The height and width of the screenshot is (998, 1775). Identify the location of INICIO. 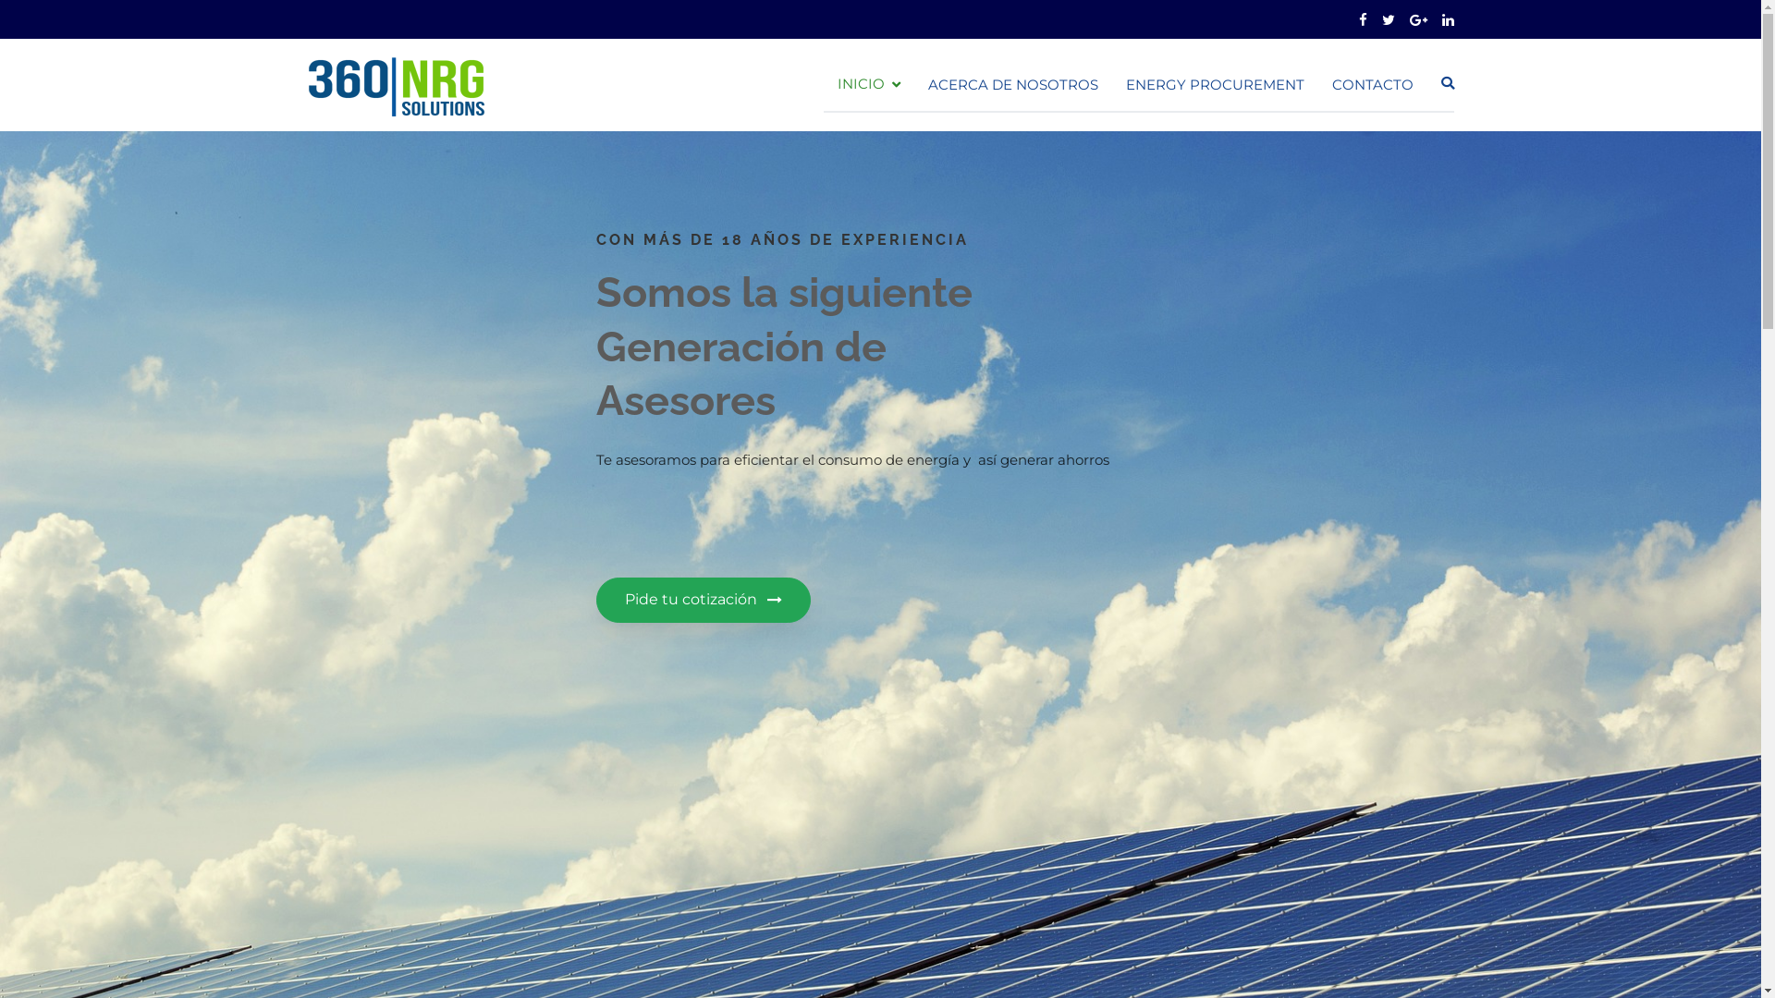
(868, 85).